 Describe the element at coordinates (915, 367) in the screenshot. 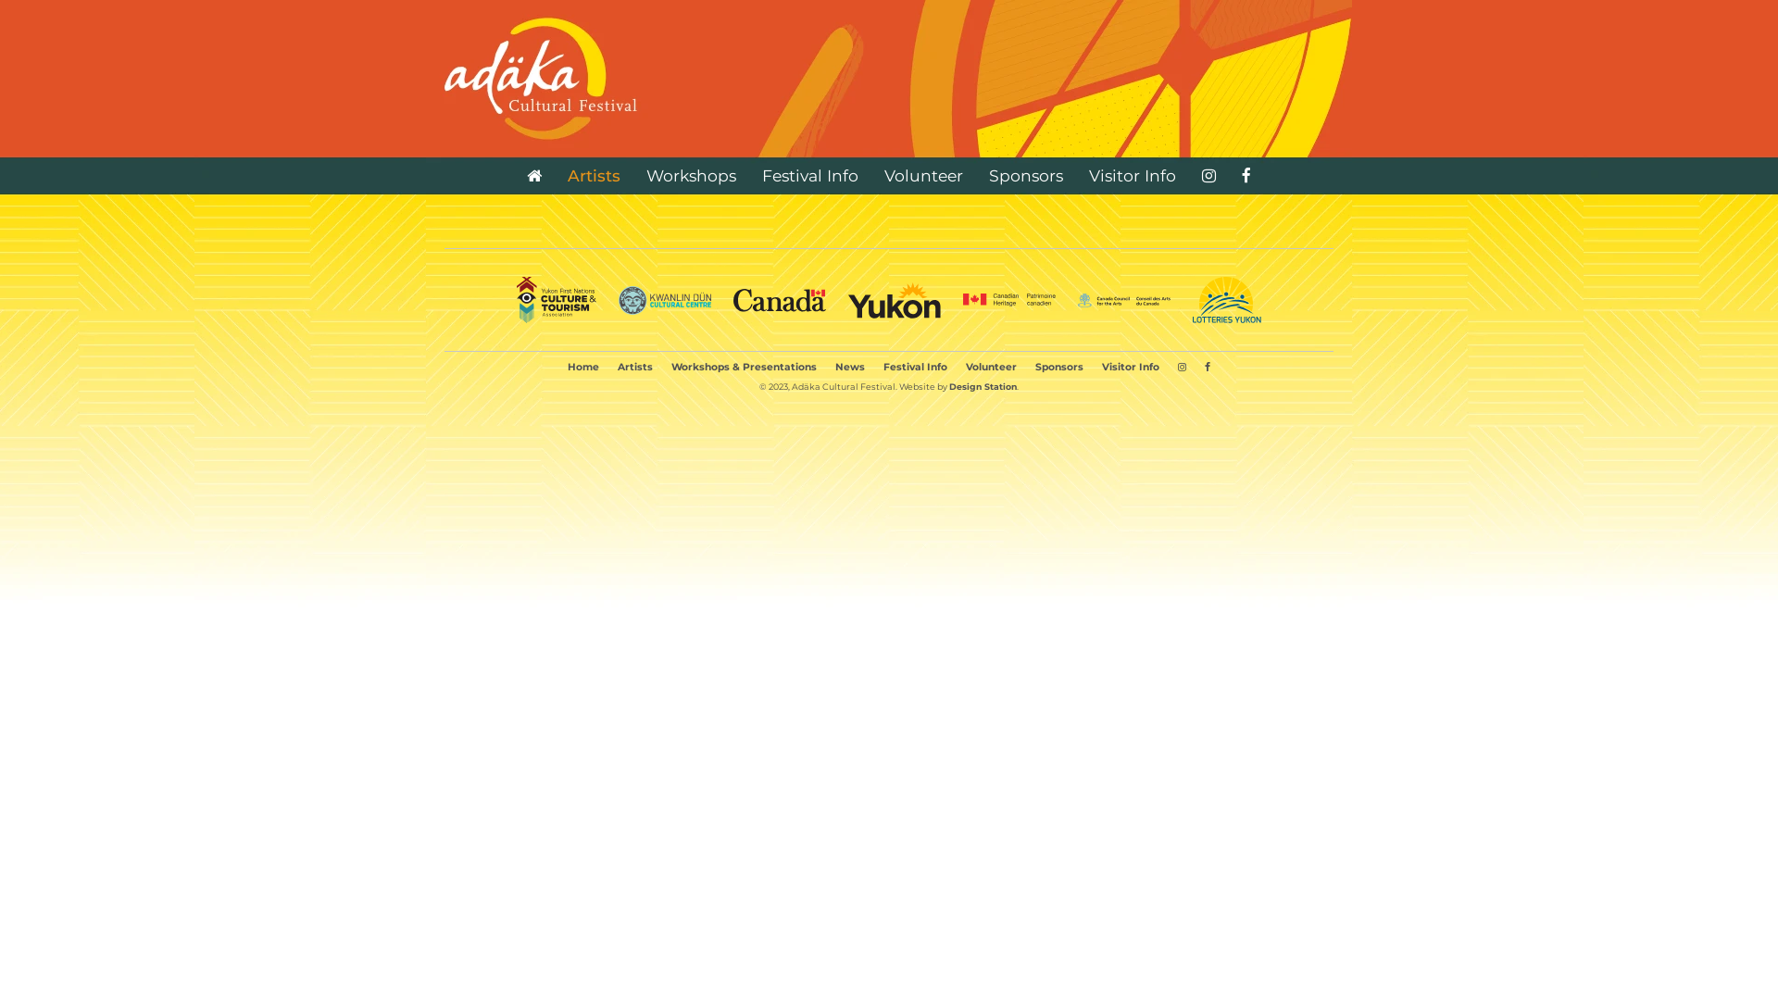

I see `Festival Info` at that location.